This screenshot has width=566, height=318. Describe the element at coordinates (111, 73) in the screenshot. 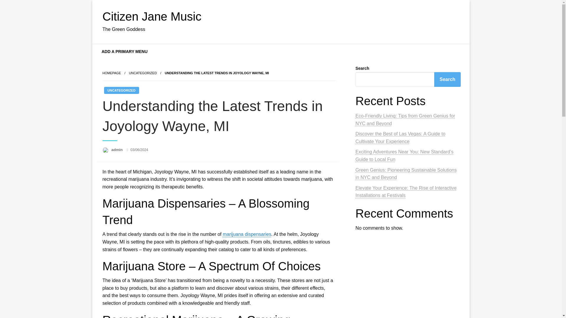

I see `HOMEPAGE` at that location.